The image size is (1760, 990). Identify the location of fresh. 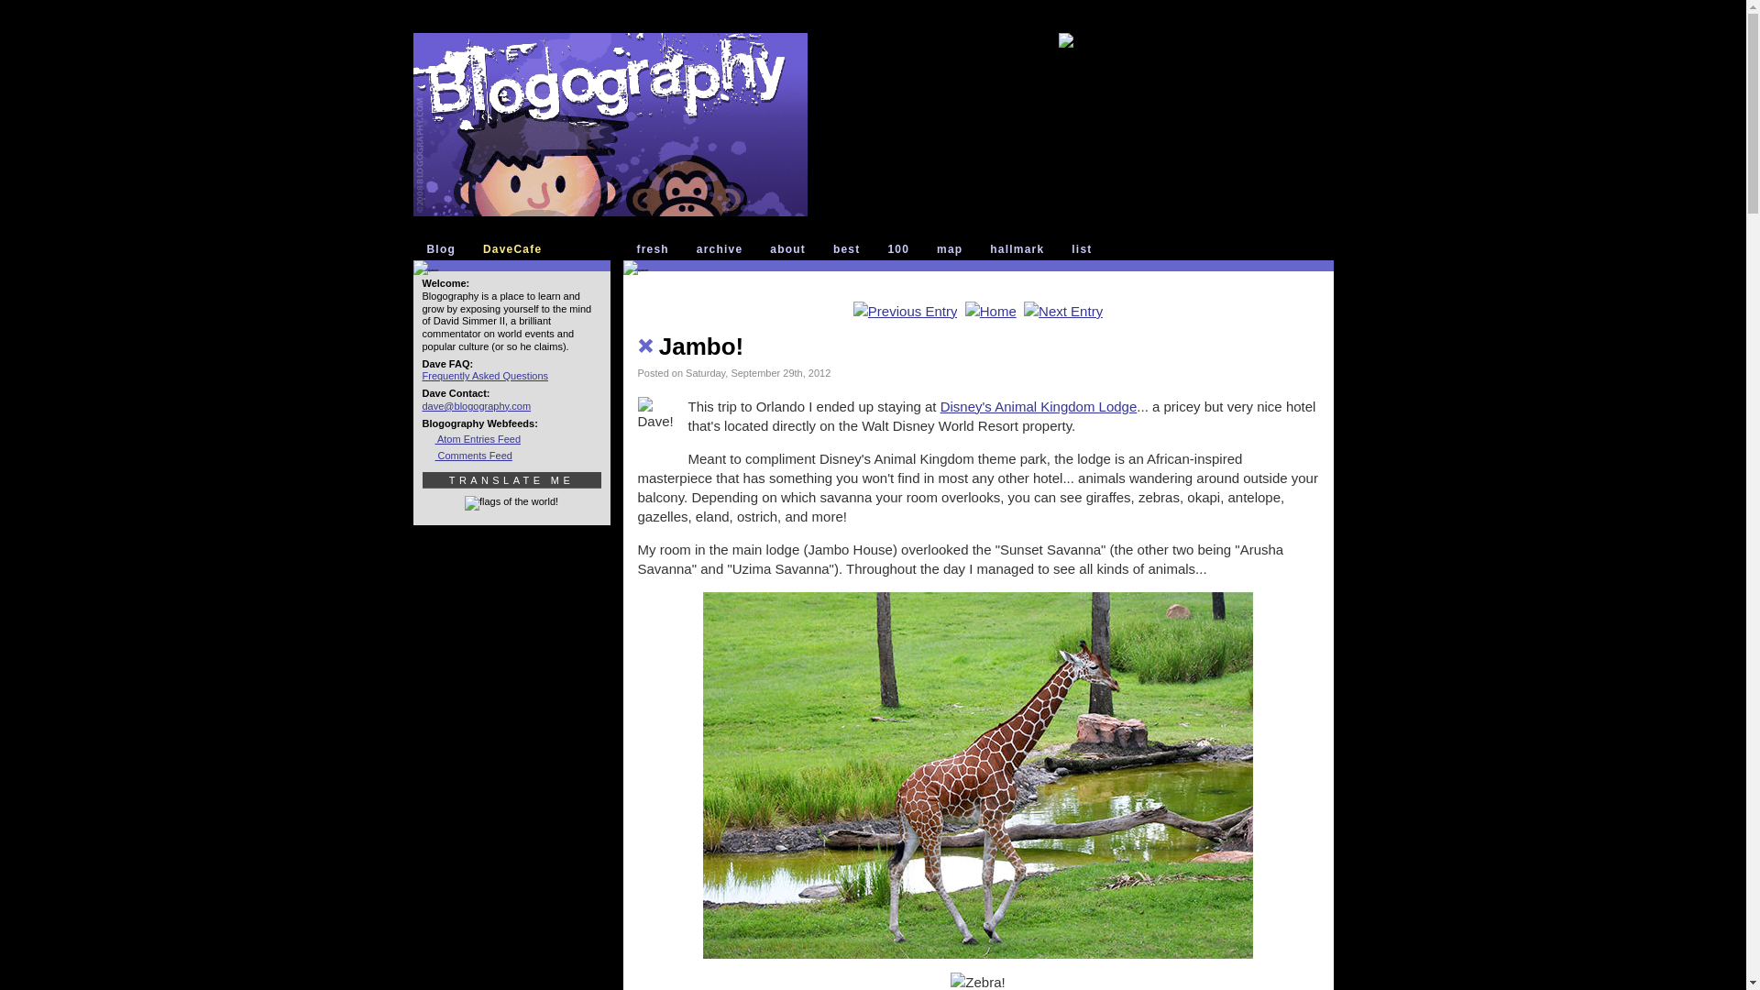
(656, 249).